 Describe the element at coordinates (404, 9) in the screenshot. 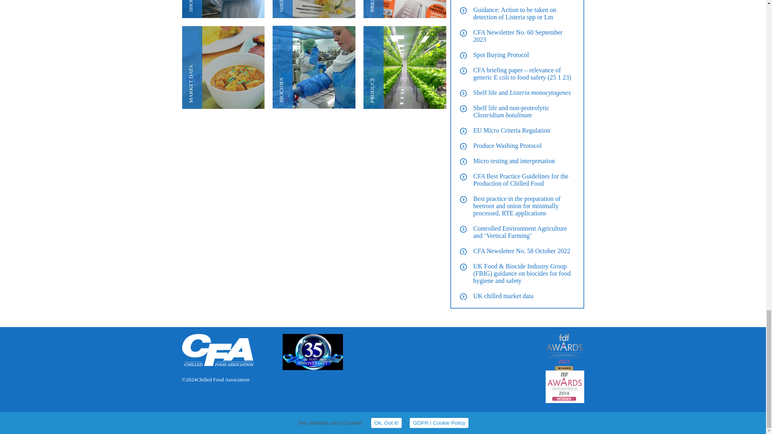

I see `BREXIT` at that location.